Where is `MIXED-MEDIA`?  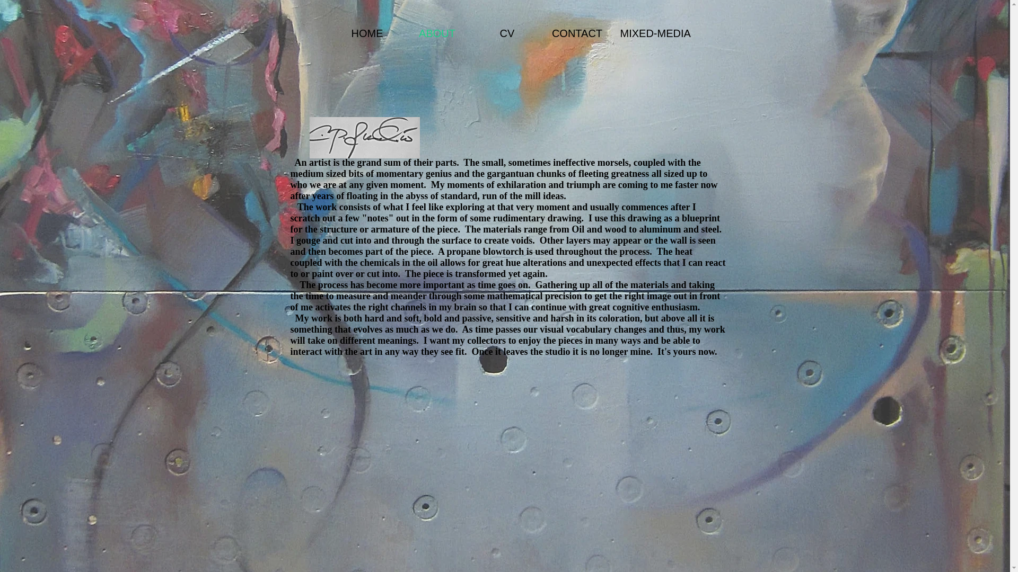
MIXED-MEDIA is located at coordinates (647, 33).